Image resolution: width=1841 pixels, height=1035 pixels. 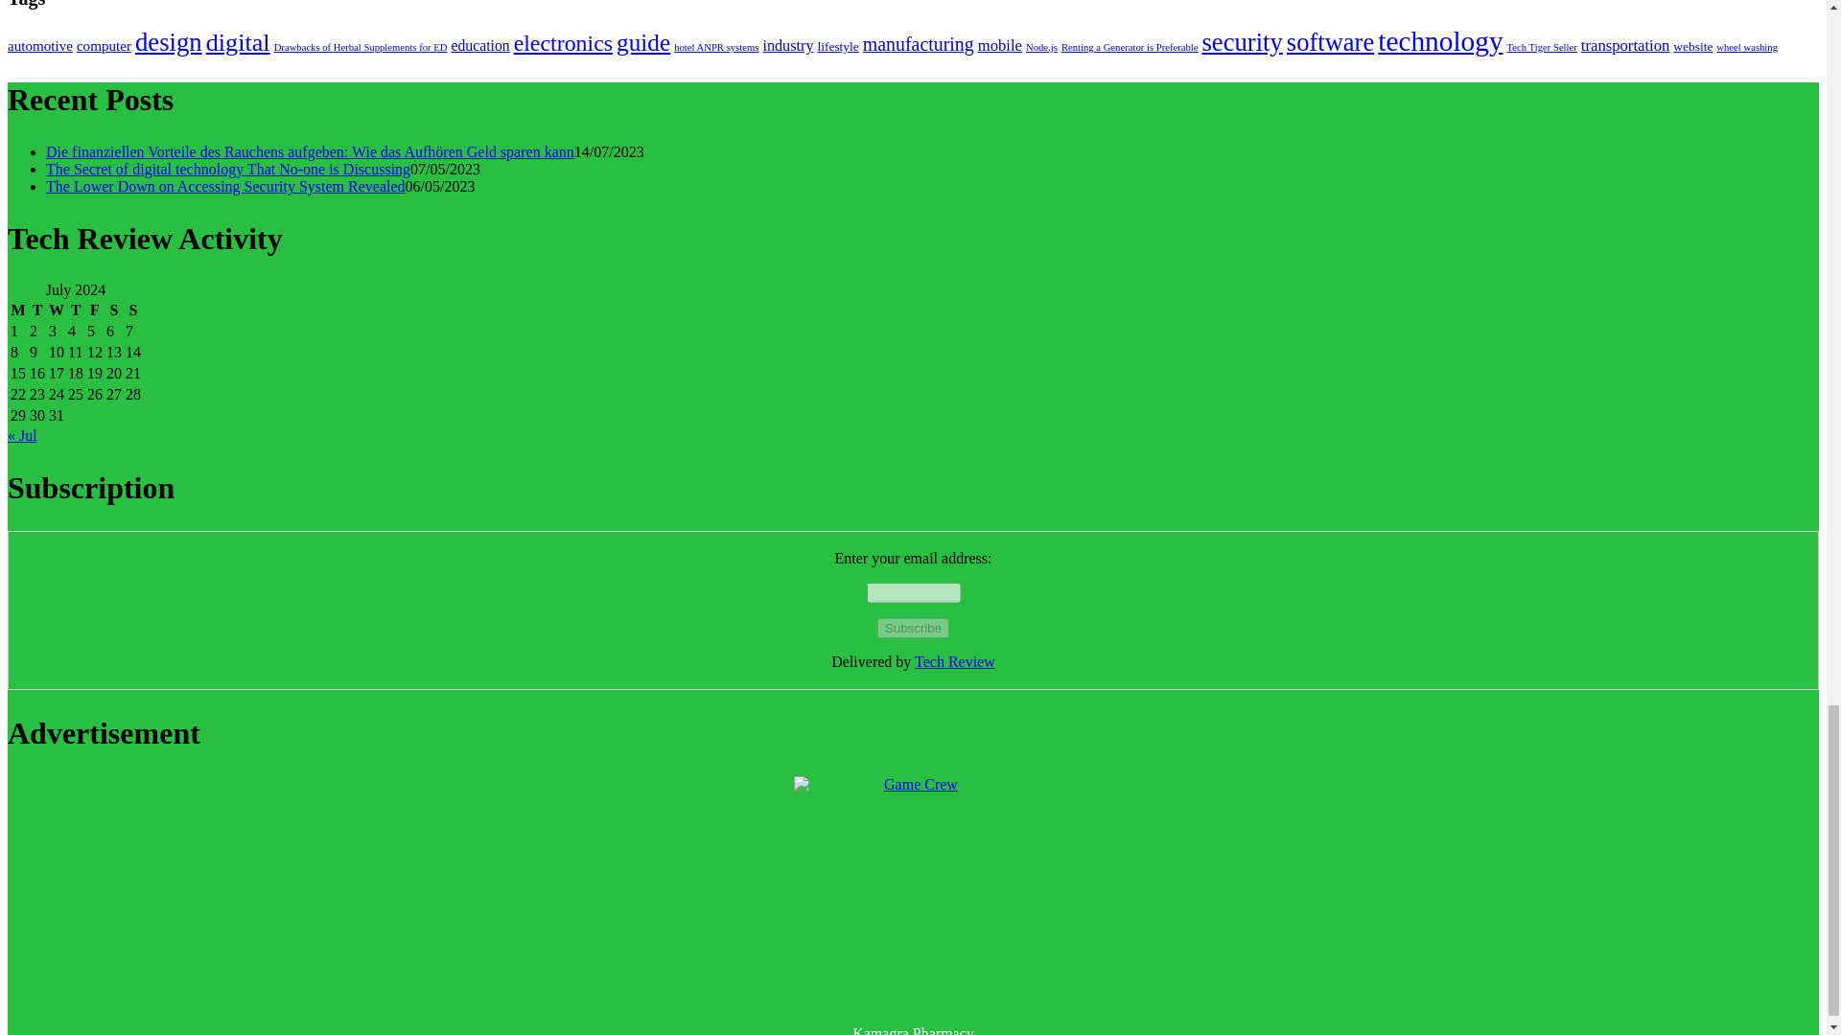 What do you see at coordinates (94, 310) in the screenshot?
I see `Friday` at bounding box center [94, 310].